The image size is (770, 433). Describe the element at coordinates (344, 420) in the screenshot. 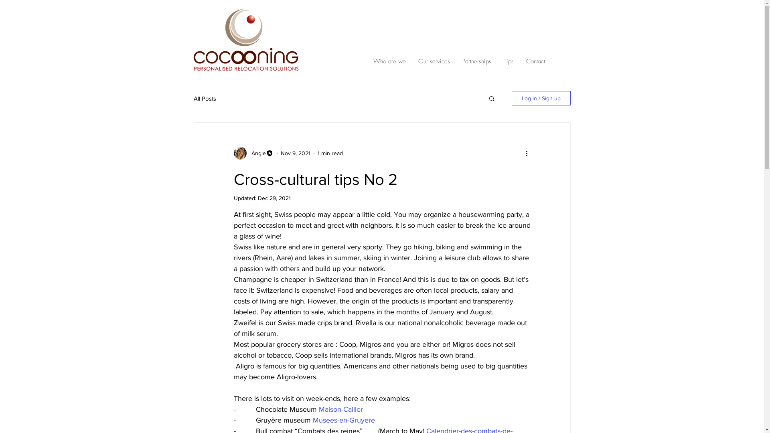

I see `Musees-en-Gruyere` at that location.